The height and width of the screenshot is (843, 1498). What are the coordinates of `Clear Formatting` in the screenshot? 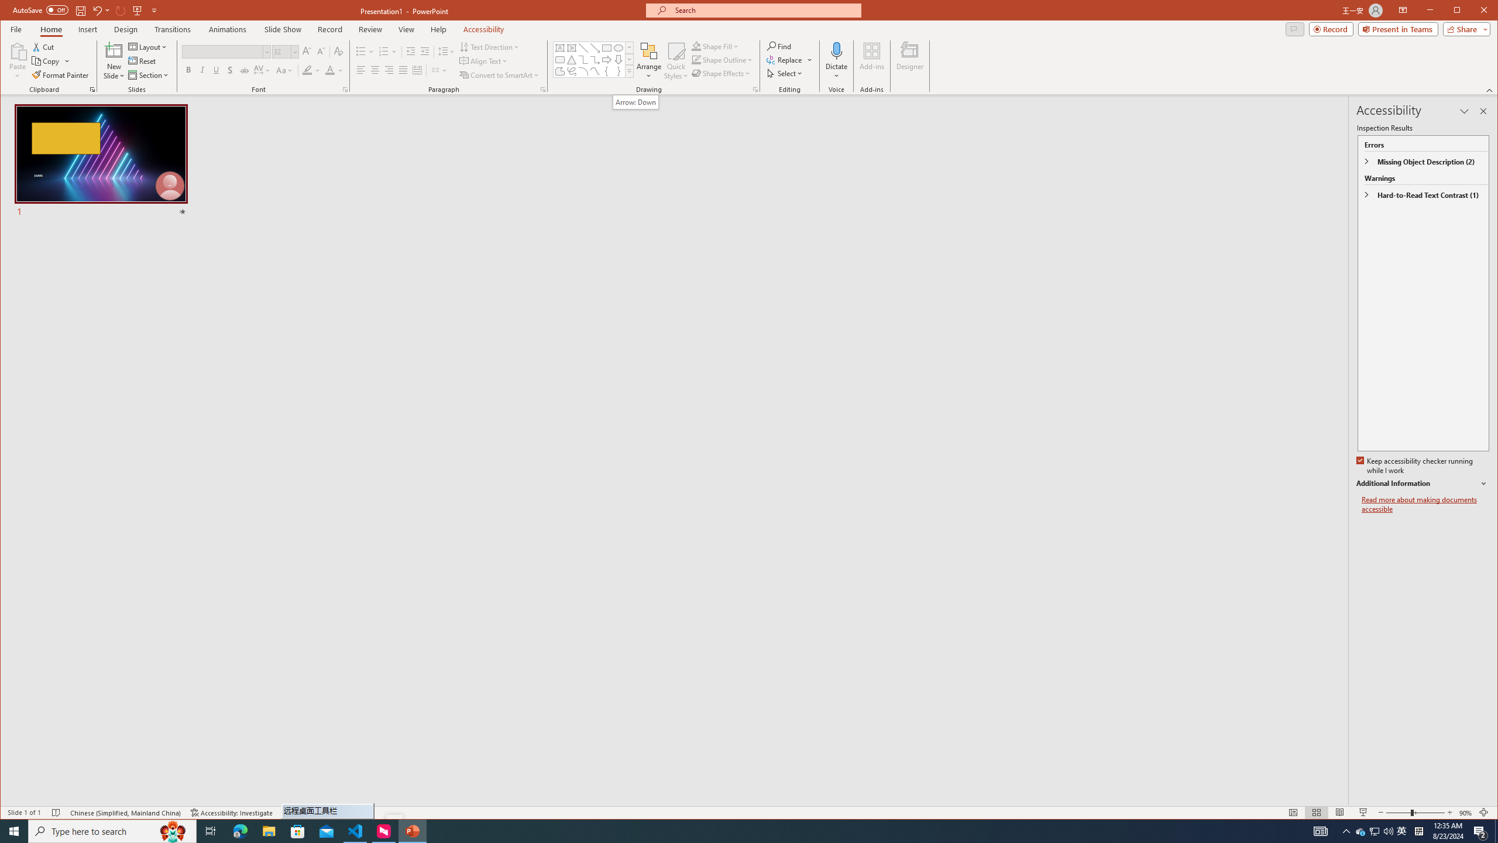 It's located at (338, 52).